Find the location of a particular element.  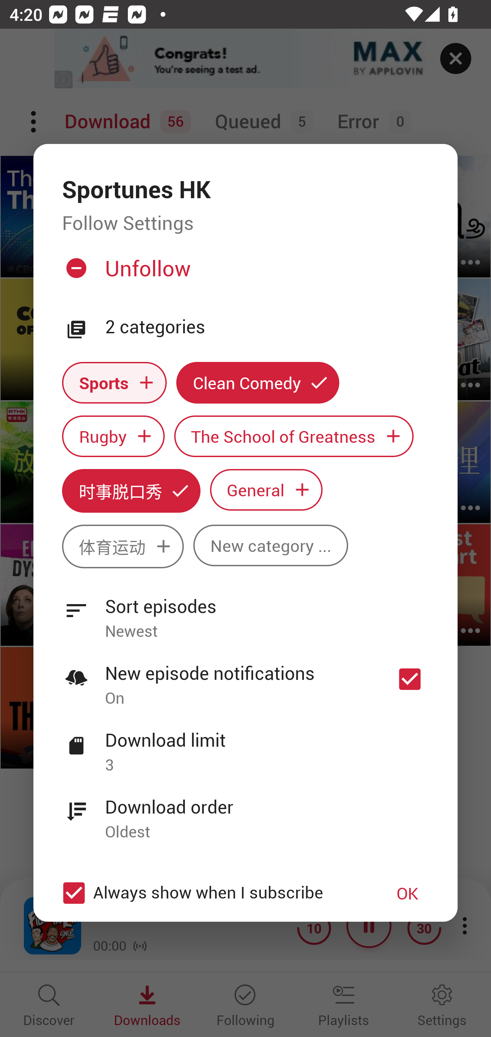

Clean Comedy is located at coordinates (258, 382).